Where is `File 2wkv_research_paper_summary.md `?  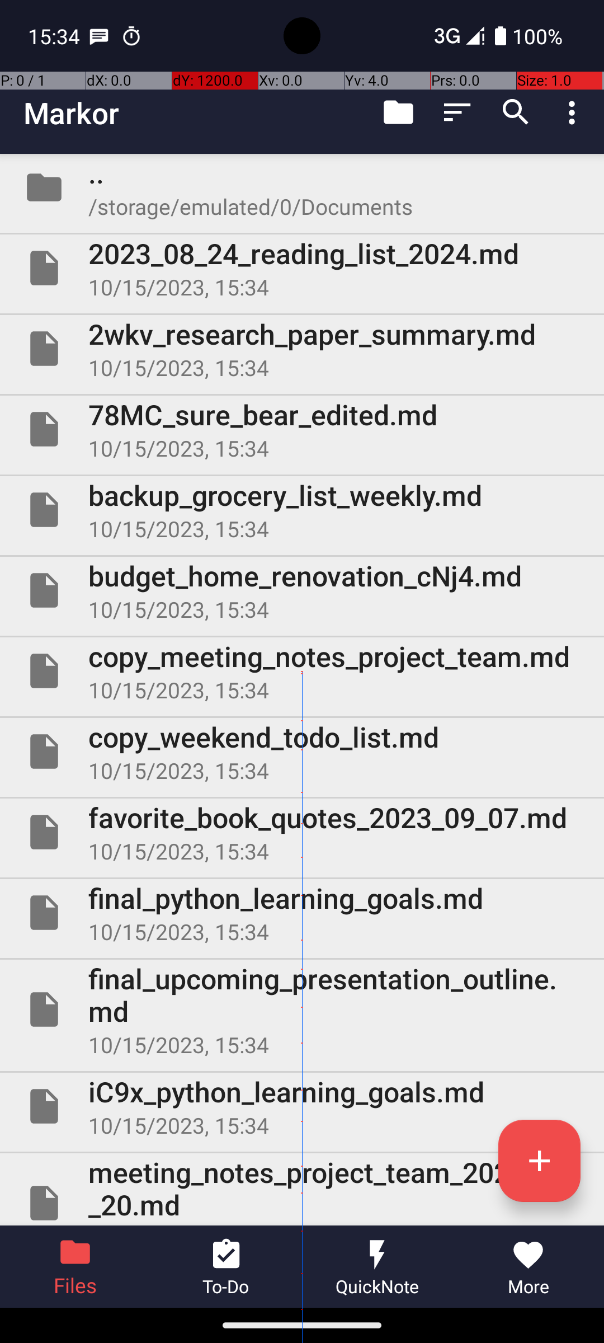
File 2wkv_research_paper_summary.md  is located at coordinates (302, 349).